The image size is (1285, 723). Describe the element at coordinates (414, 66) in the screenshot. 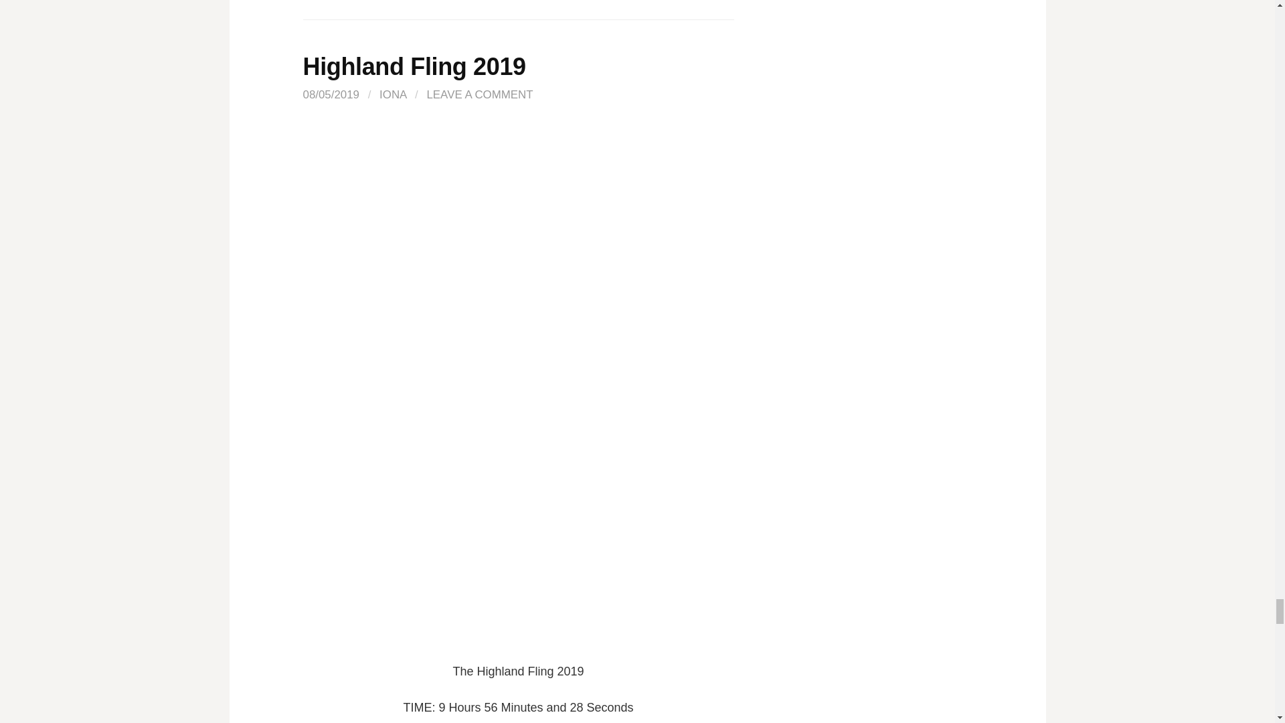

I see `Highland Fling 2019` at that location.